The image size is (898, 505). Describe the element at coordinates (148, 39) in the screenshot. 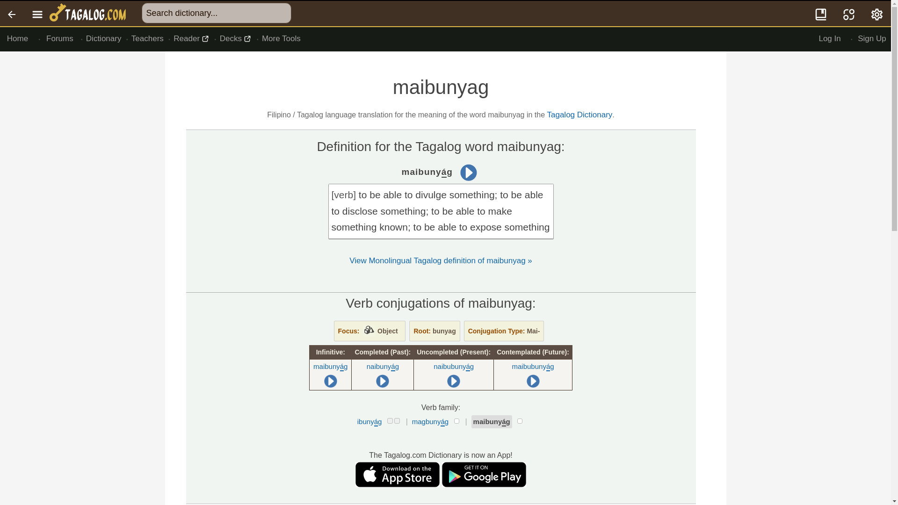

I see `Teachers` at that location.